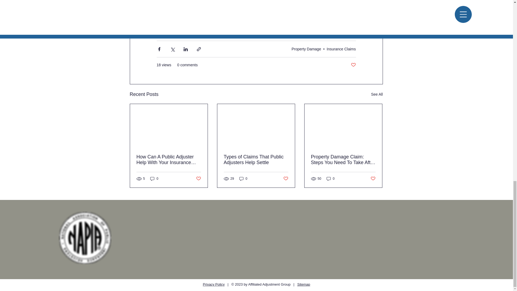 This screenshot has width=517, height=291. I want to click on Commercial Claims, so click(304, 18).